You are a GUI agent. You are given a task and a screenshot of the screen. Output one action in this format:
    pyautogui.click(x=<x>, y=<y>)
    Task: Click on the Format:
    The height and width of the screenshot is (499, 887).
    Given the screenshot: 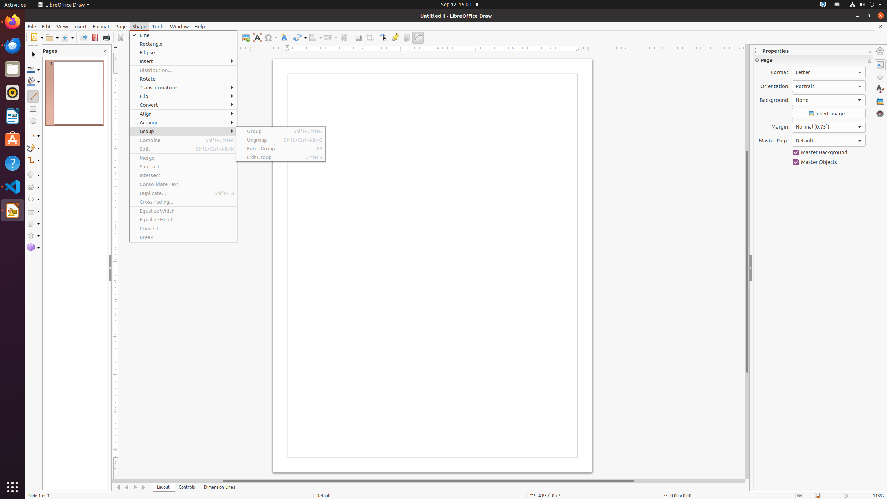 What is the action you would take?
    pyautogui.click(x=829, y=72)
    